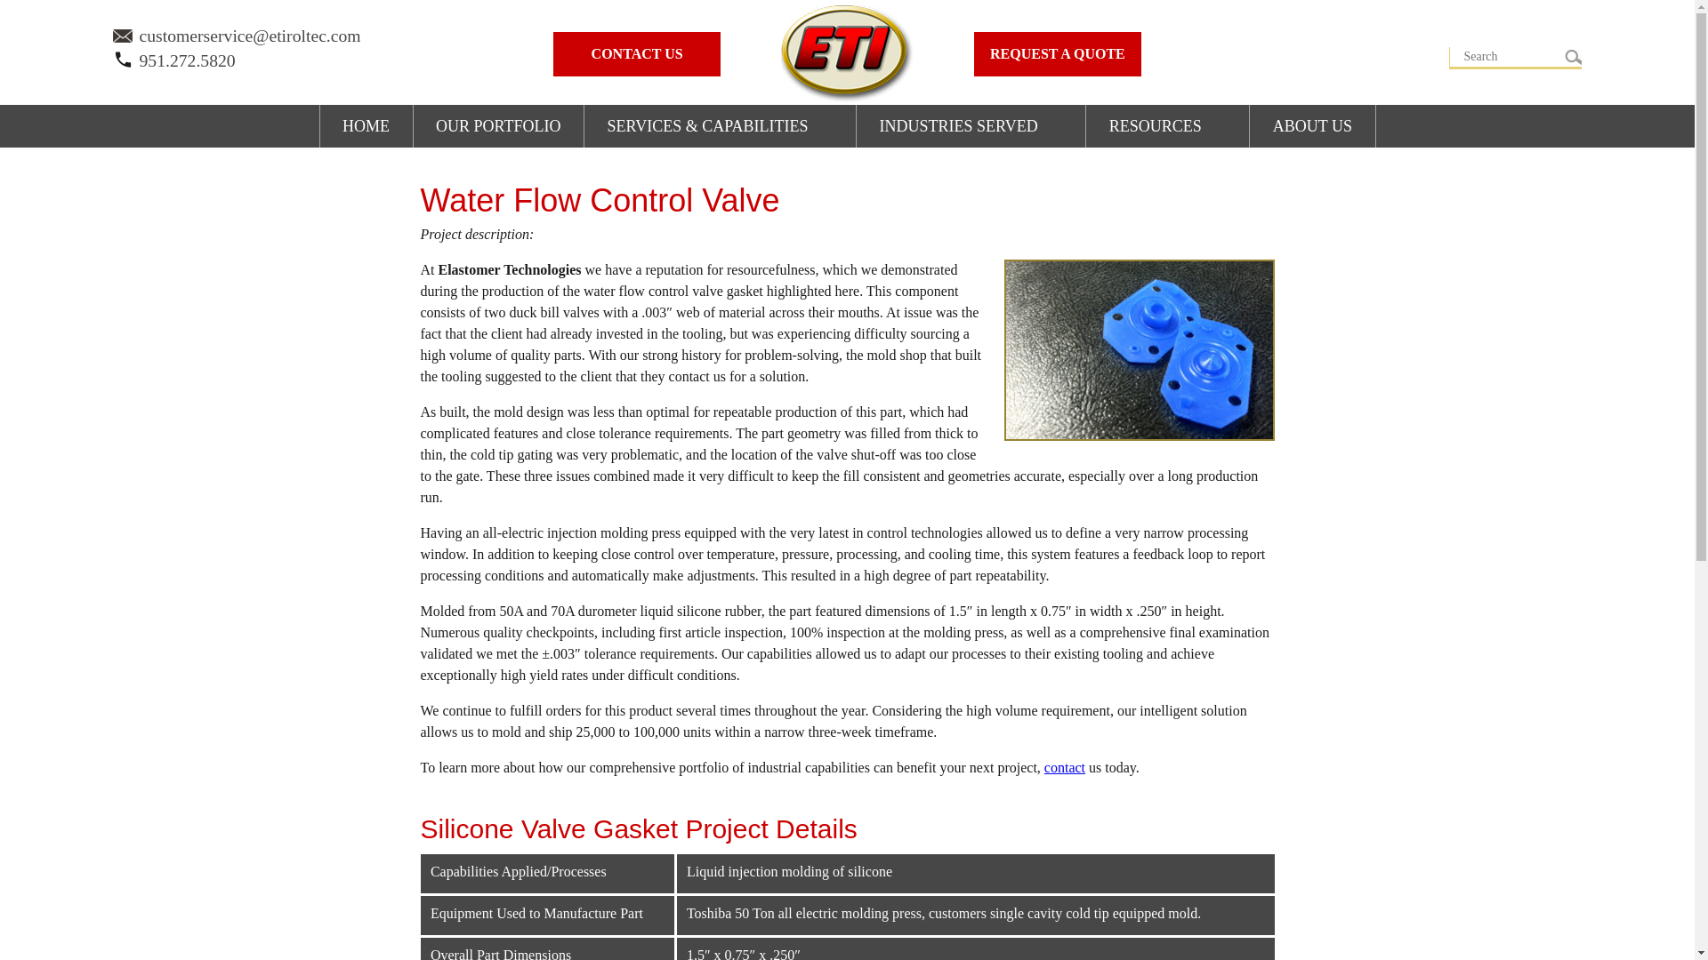 The width and height of the screenshot is (1708, 960). I want to click on INDUSTRIES SERVED, so click(971, 126).